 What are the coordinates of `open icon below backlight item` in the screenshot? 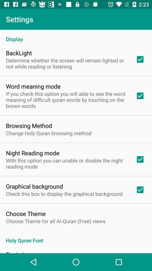 It's located at (67, 63).